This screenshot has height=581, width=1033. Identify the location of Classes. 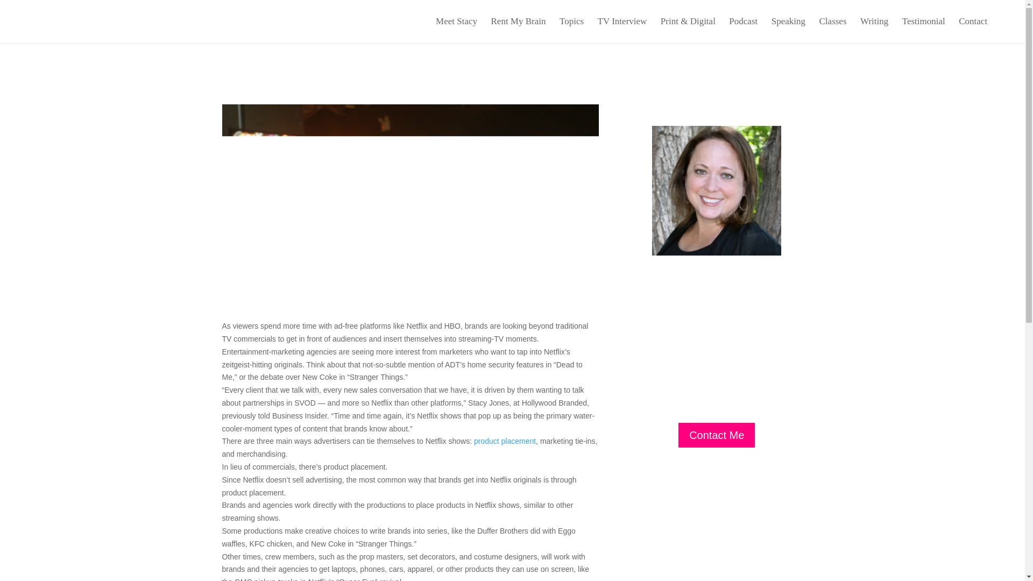
(833, 30).